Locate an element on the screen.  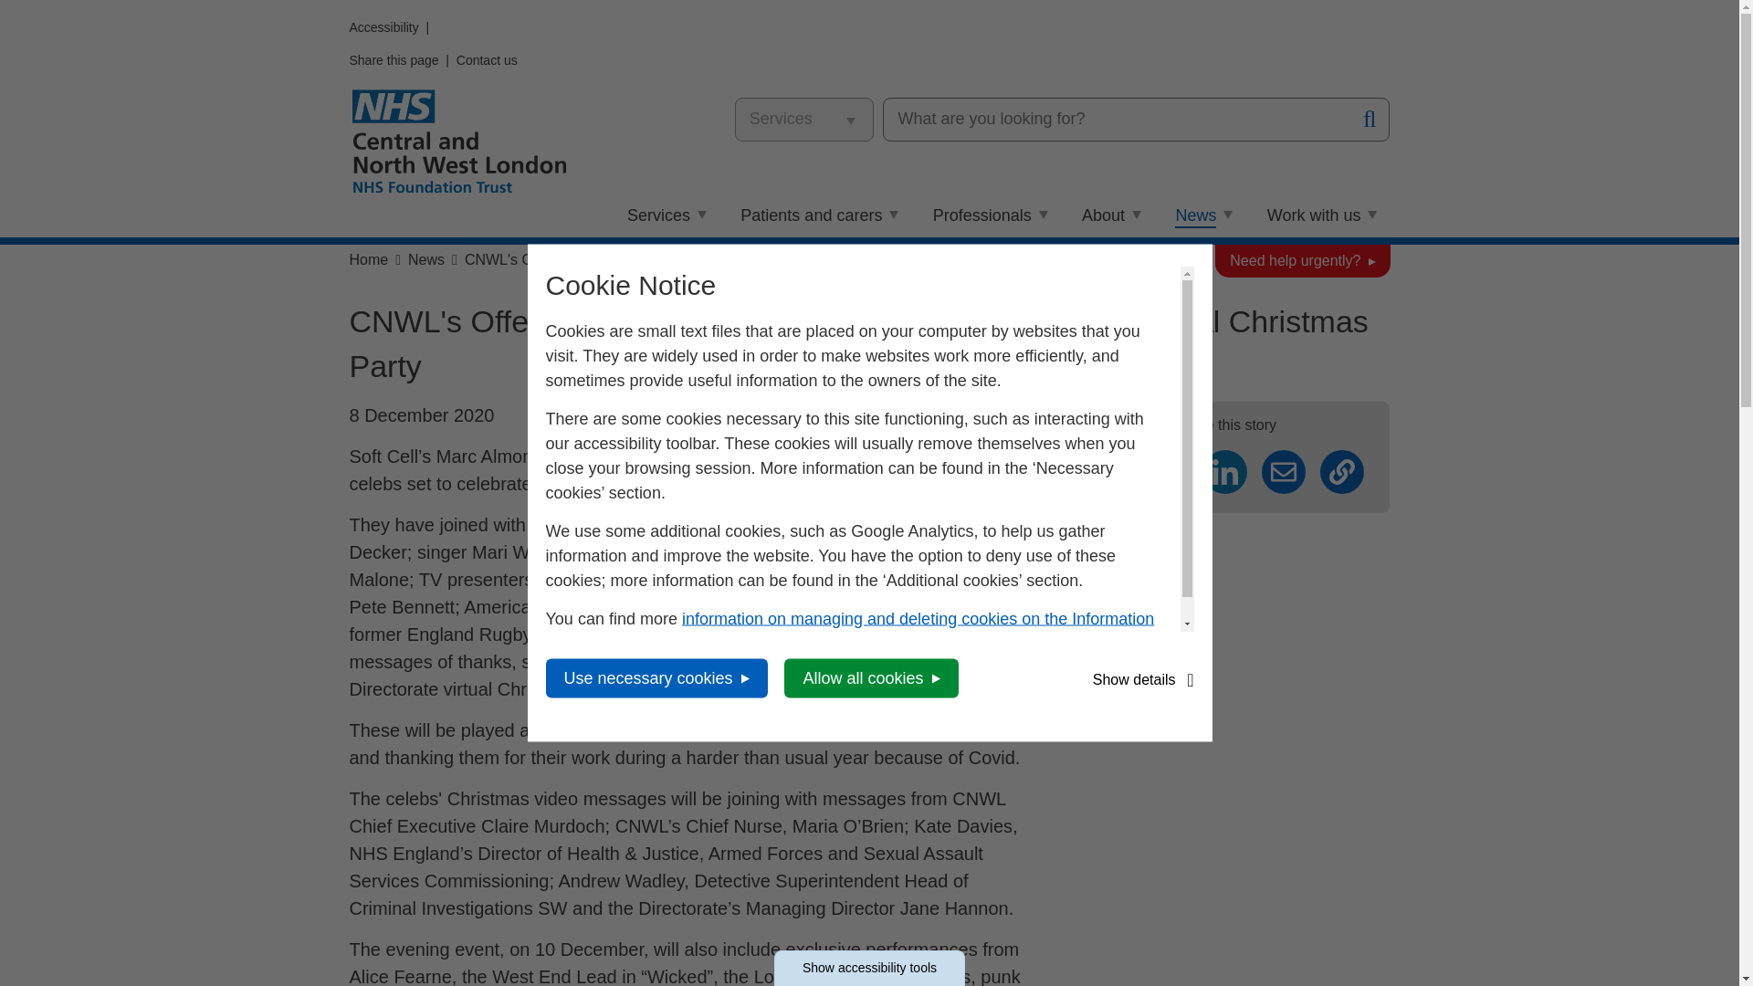
Accessibility is located at coordinates (383, 26).